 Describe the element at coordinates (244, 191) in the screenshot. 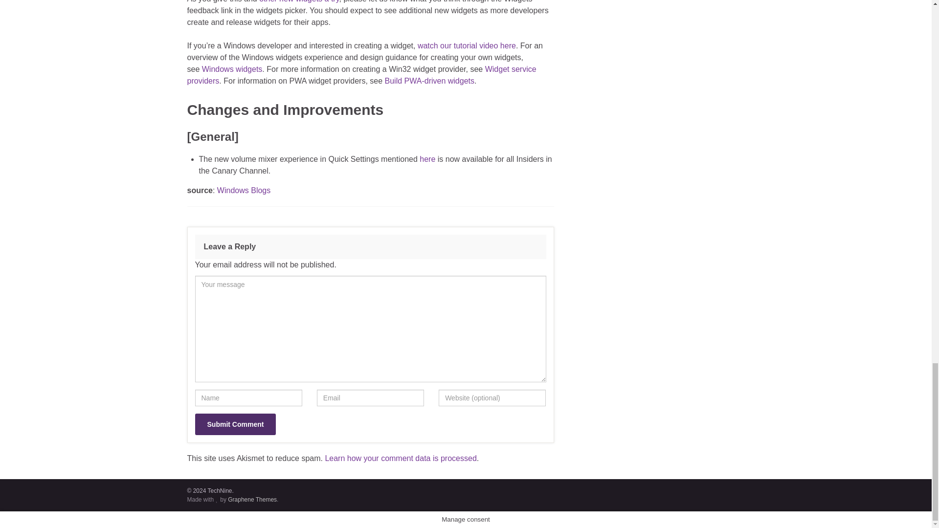

I see `Windows Blogs` at that location.